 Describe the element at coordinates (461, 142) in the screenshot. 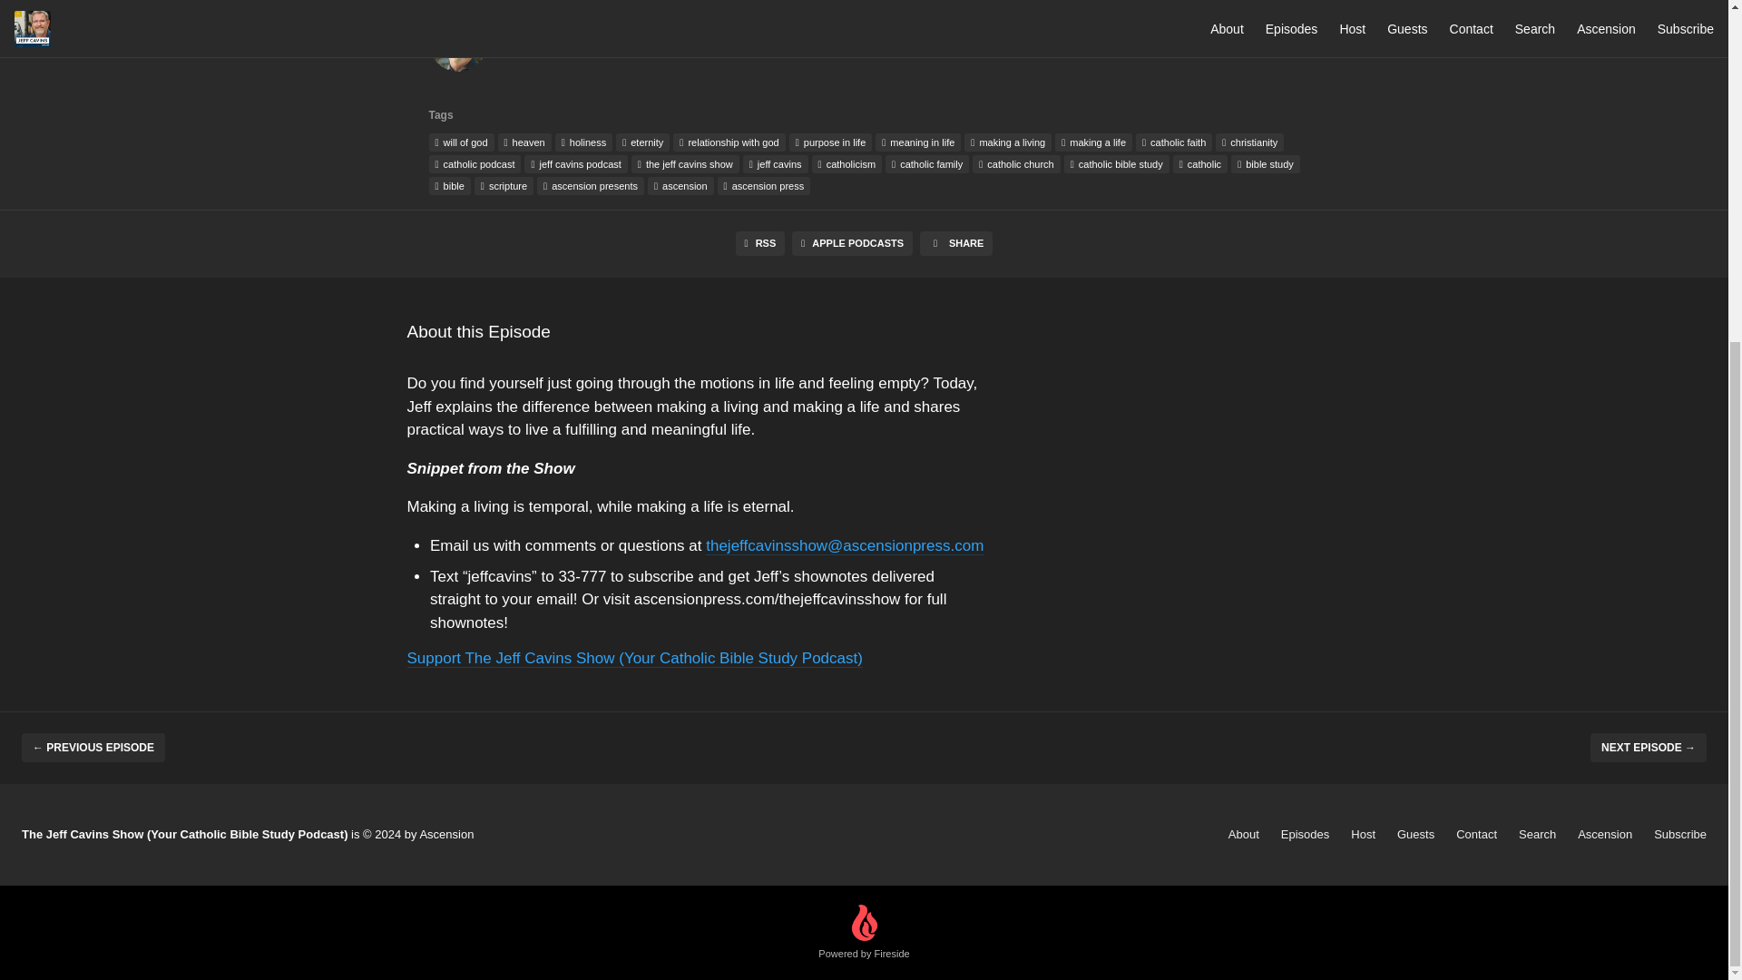

I see `will of god` at that location.